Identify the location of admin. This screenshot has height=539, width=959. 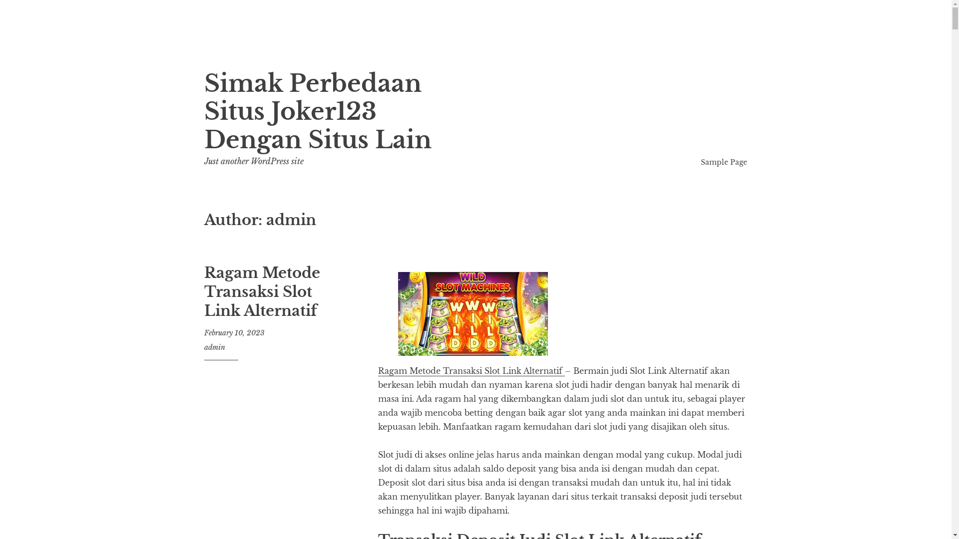
(214, 347).